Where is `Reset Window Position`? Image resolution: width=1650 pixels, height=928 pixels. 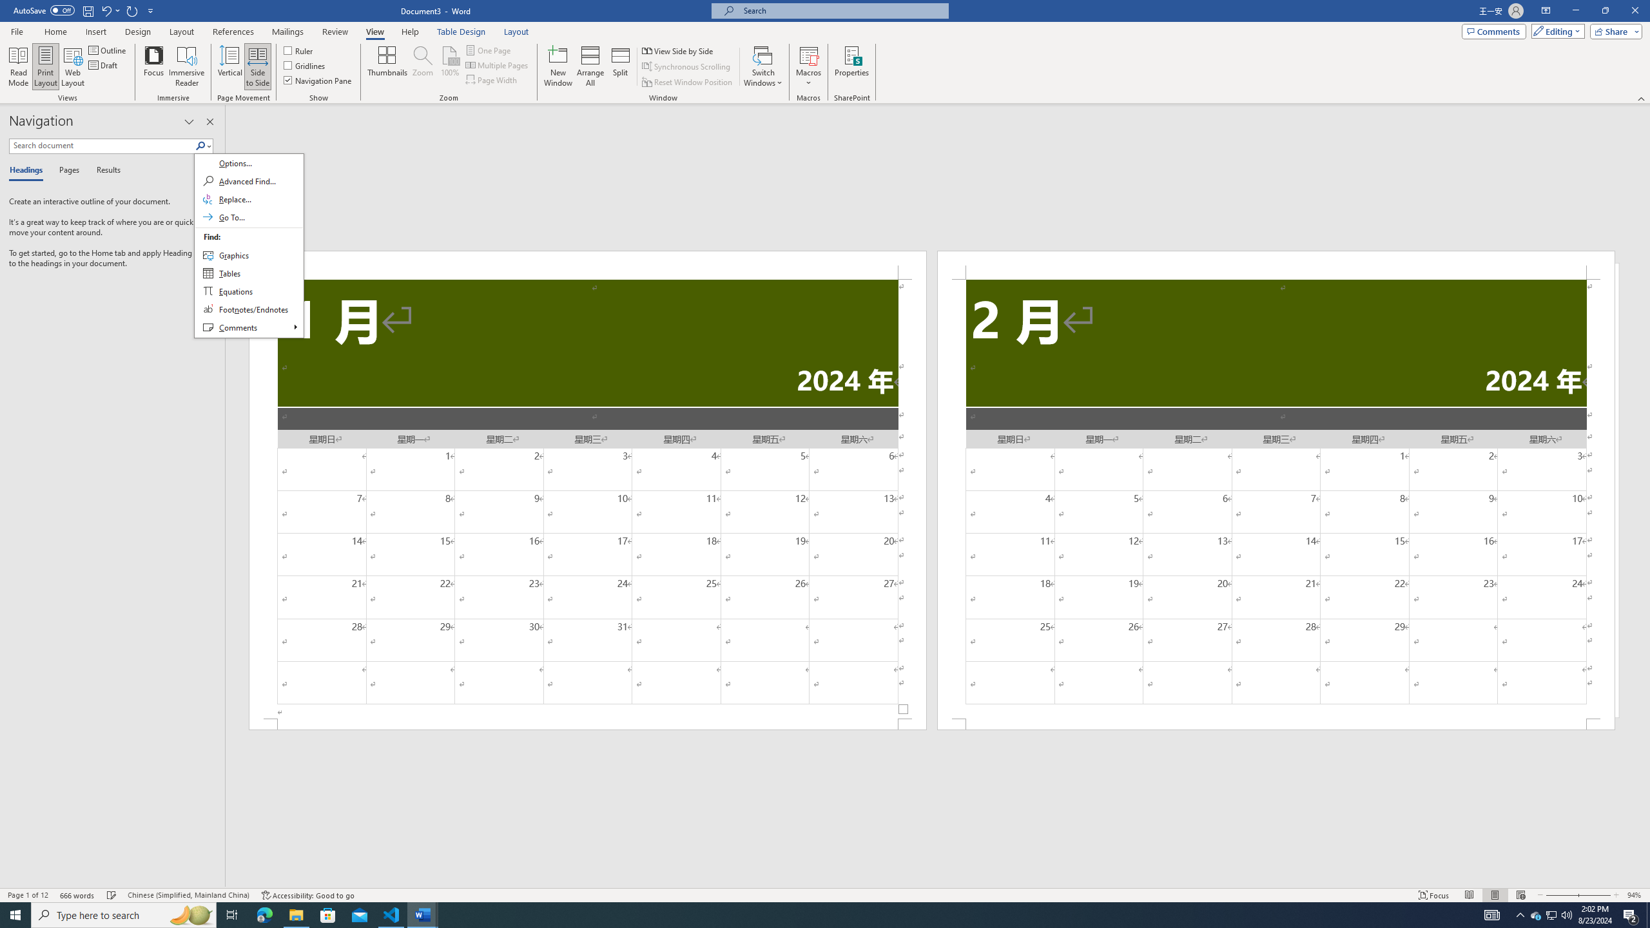 Reset Window Position is located at coordinates (1276, 499).